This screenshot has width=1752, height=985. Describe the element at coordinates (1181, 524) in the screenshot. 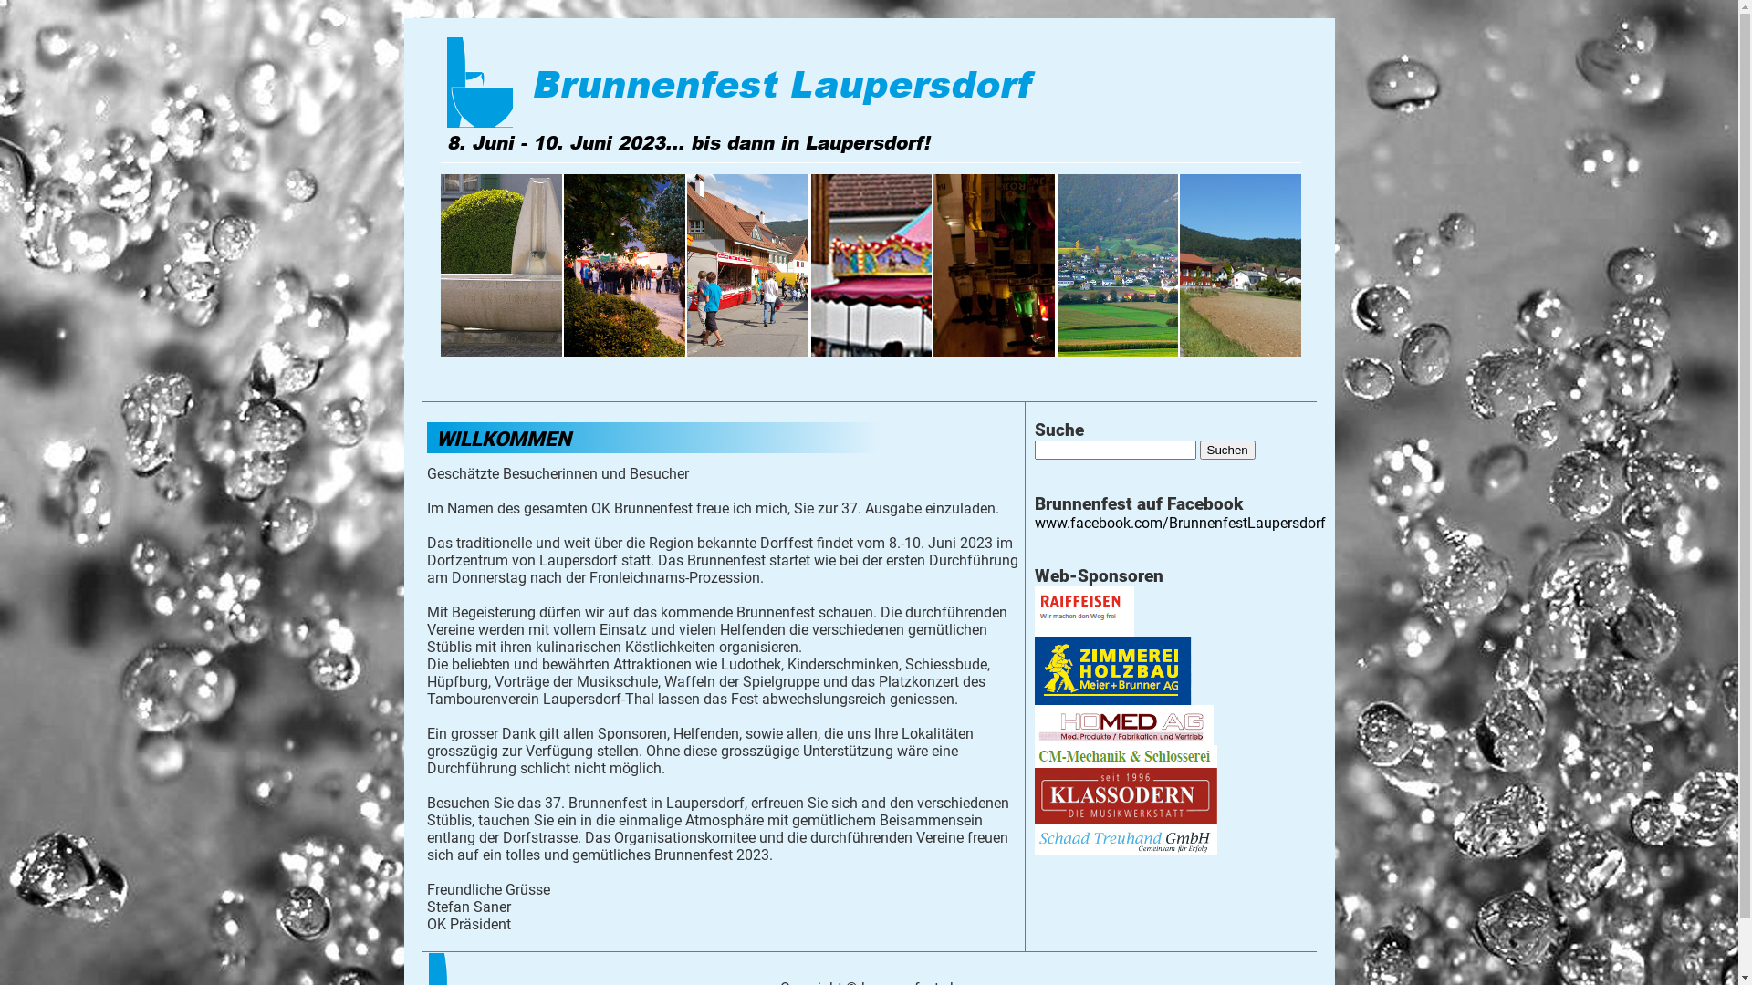

I see `www.facebook.com/BrunnenfestLaupersdorf` at that location.